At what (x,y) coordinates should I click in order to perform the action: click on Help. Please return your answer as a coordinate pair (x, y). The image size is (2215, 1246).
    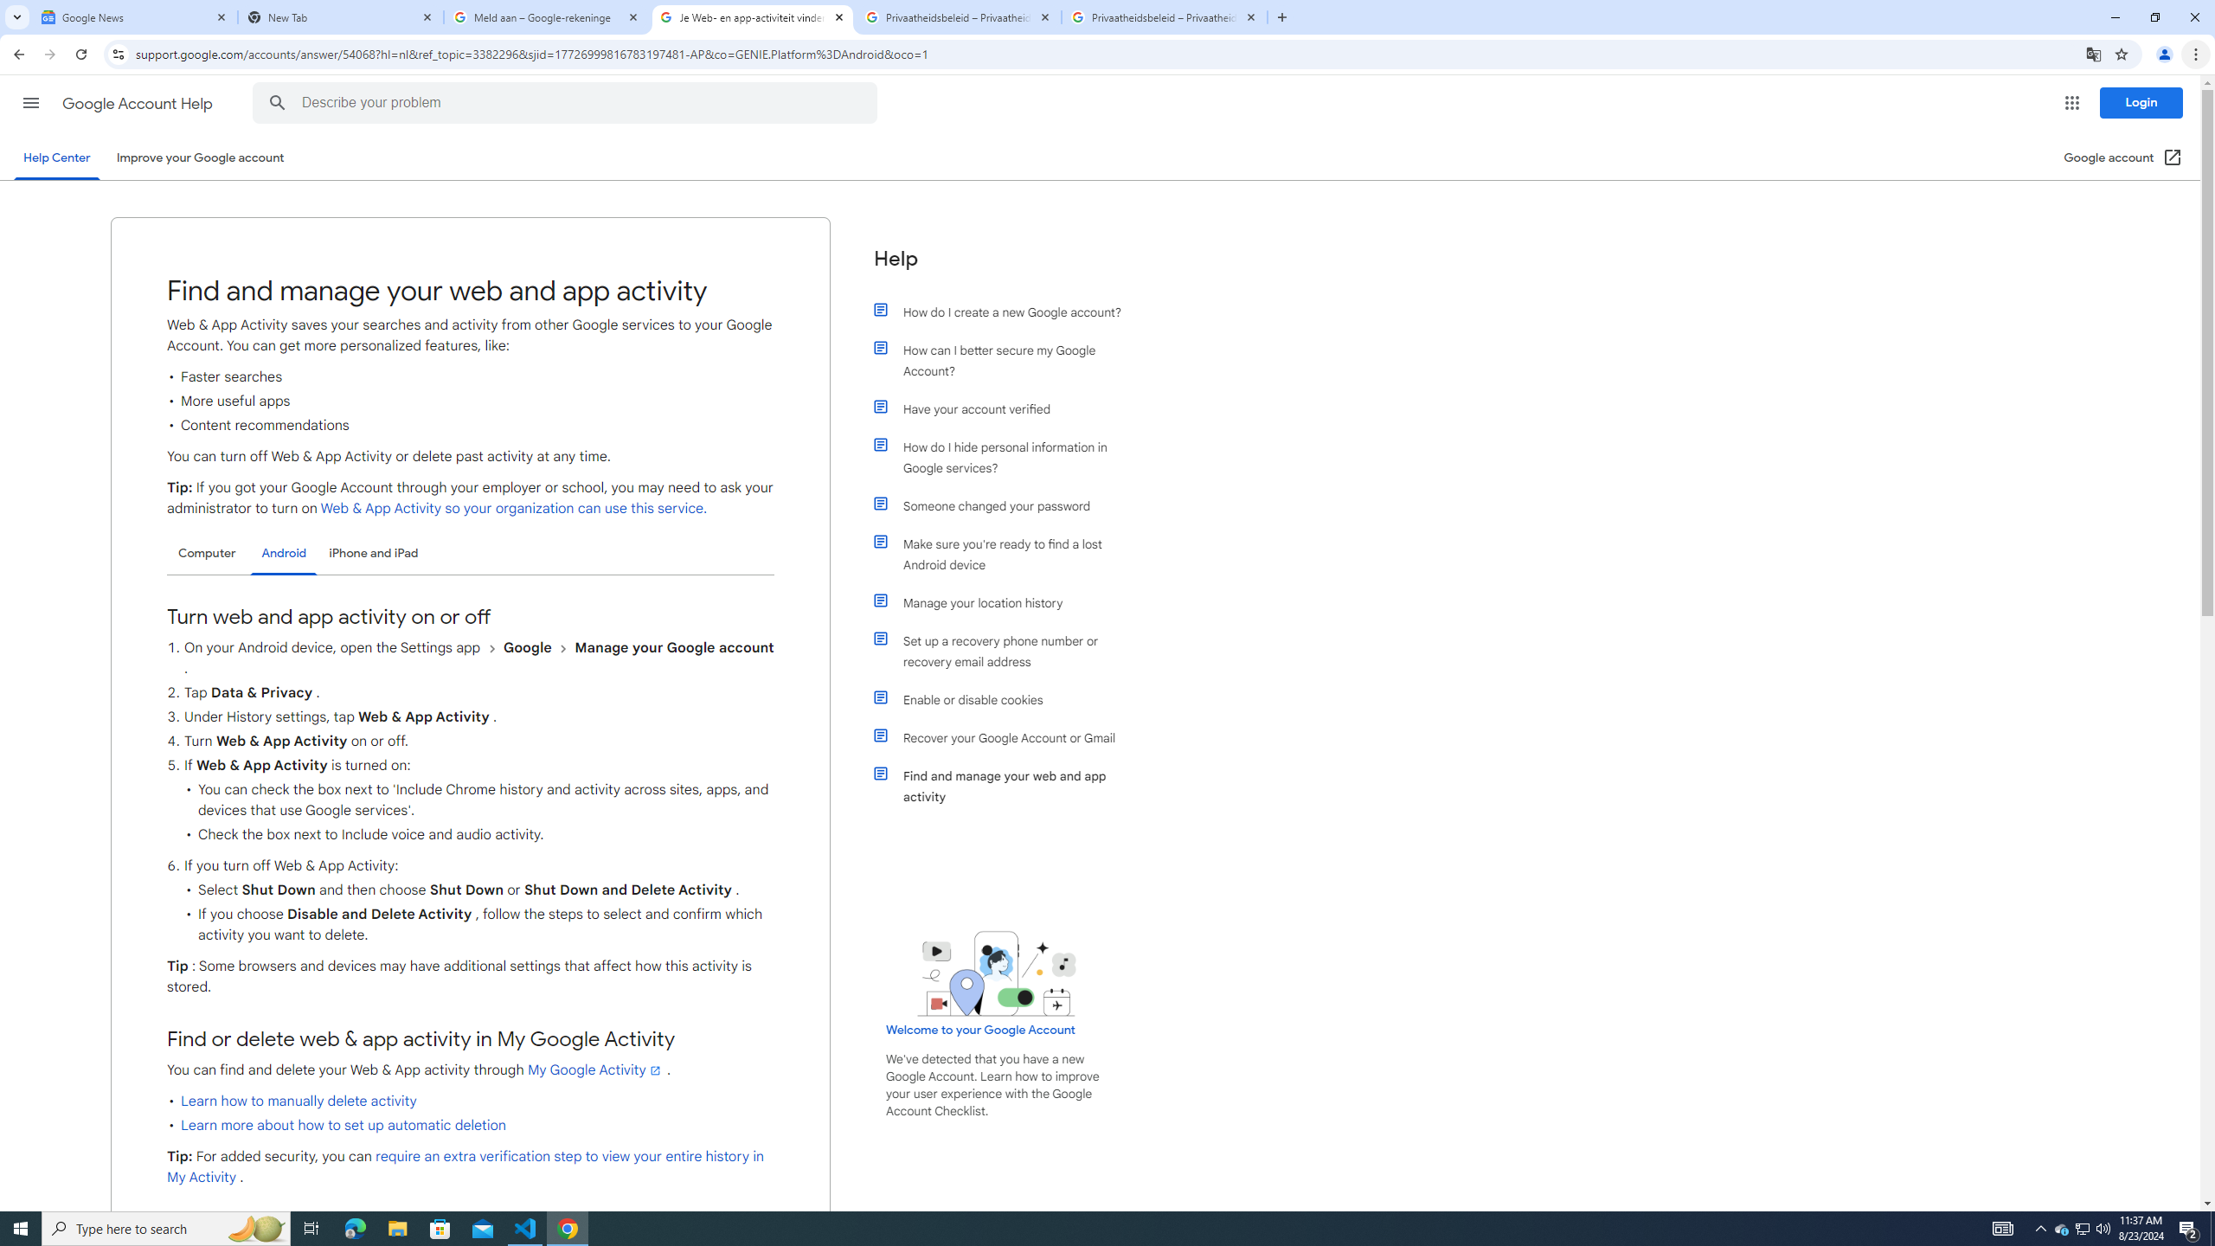
    Looking at the image, I should click on (998, 266).